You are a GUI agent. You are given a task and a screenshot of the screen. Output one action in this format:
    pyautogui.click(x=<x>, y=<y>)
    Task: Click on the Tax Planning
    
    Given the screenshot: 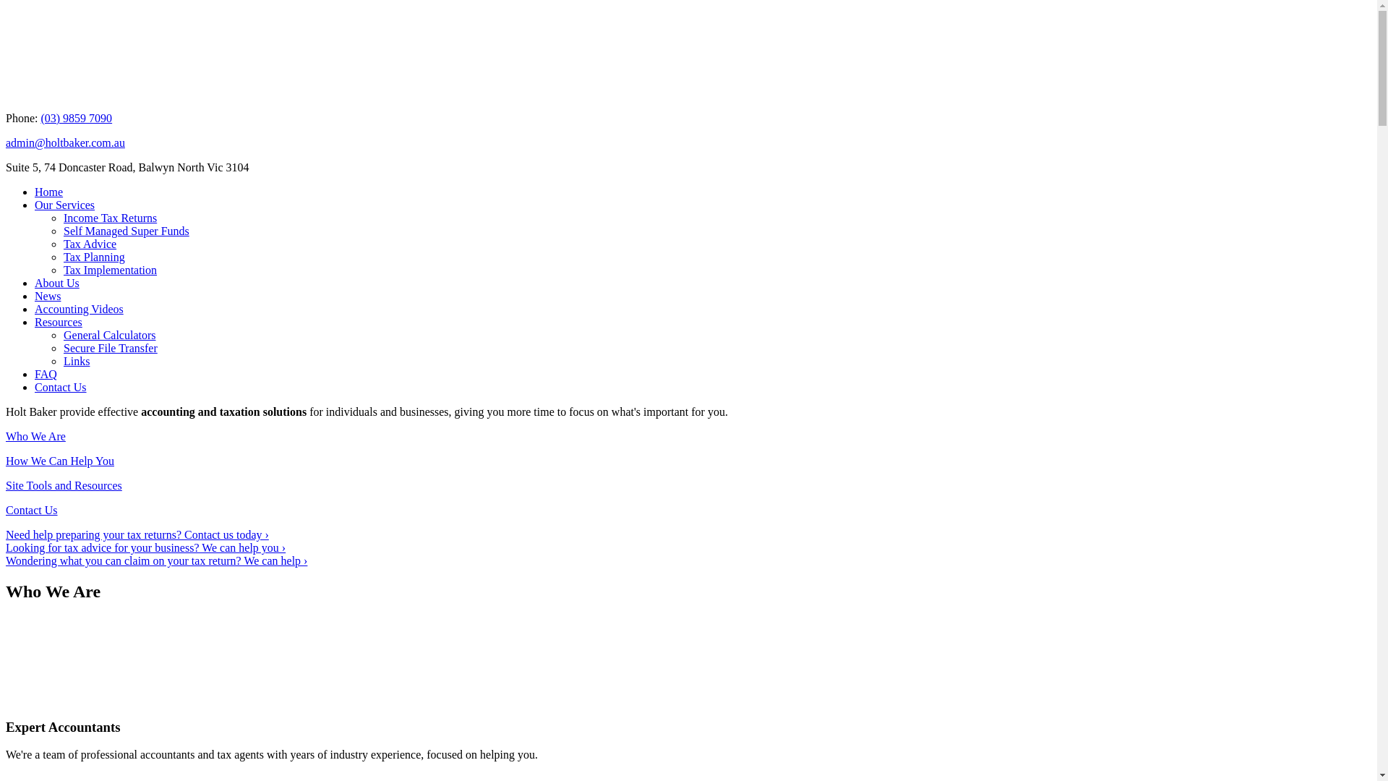 What is the action you would take?
    pyautogui.click(x=94, y=257)
    